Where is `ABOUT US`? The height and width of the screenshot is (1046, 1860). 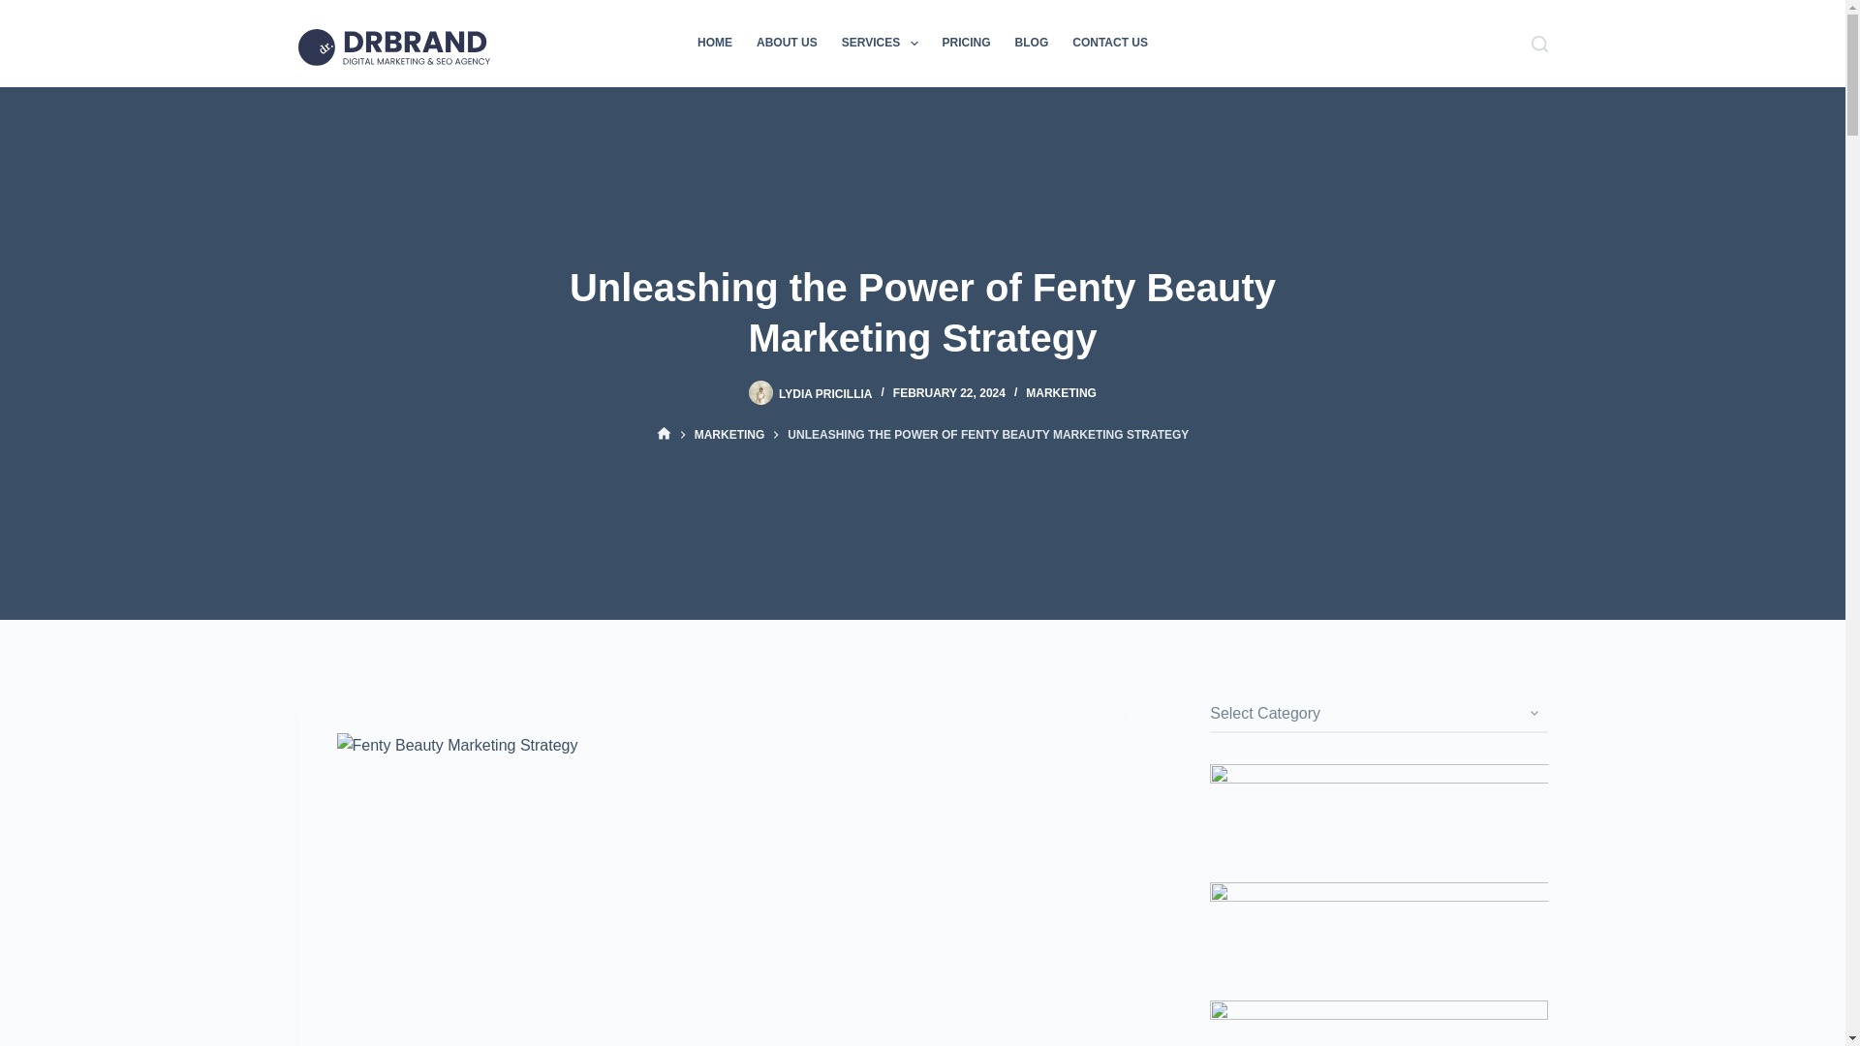
ABOUT US is located at coordinates (787, 43).